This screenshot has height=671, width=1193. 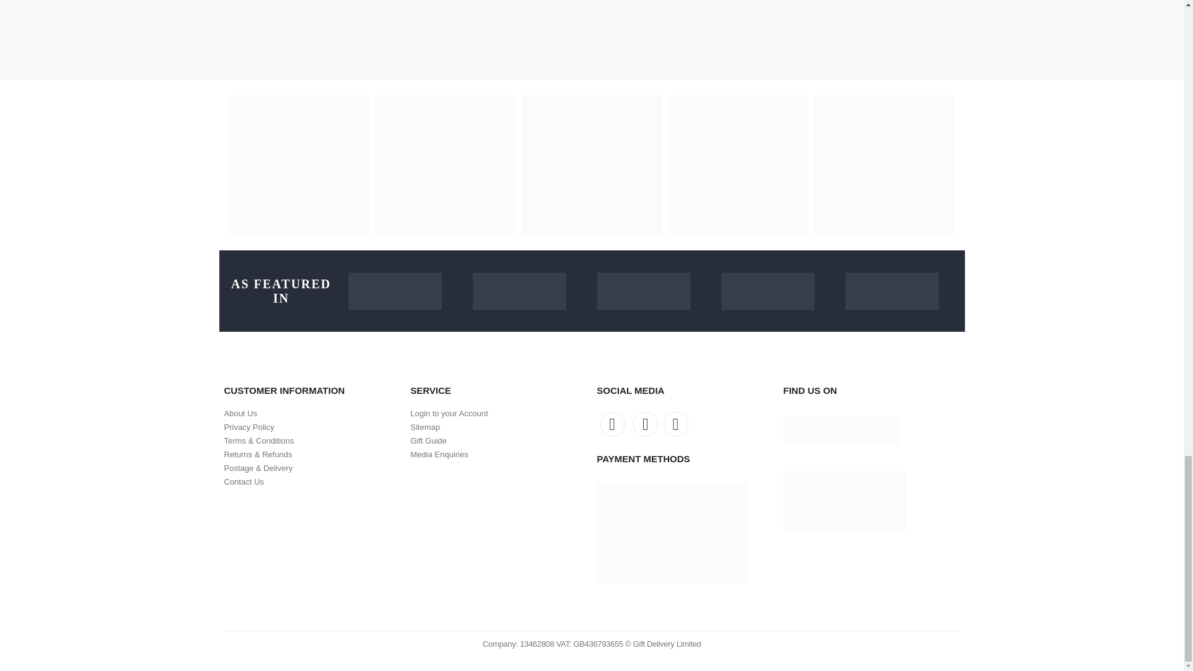 I want to click on hello-magzine-white-web-2, so click(x=519, y=291).